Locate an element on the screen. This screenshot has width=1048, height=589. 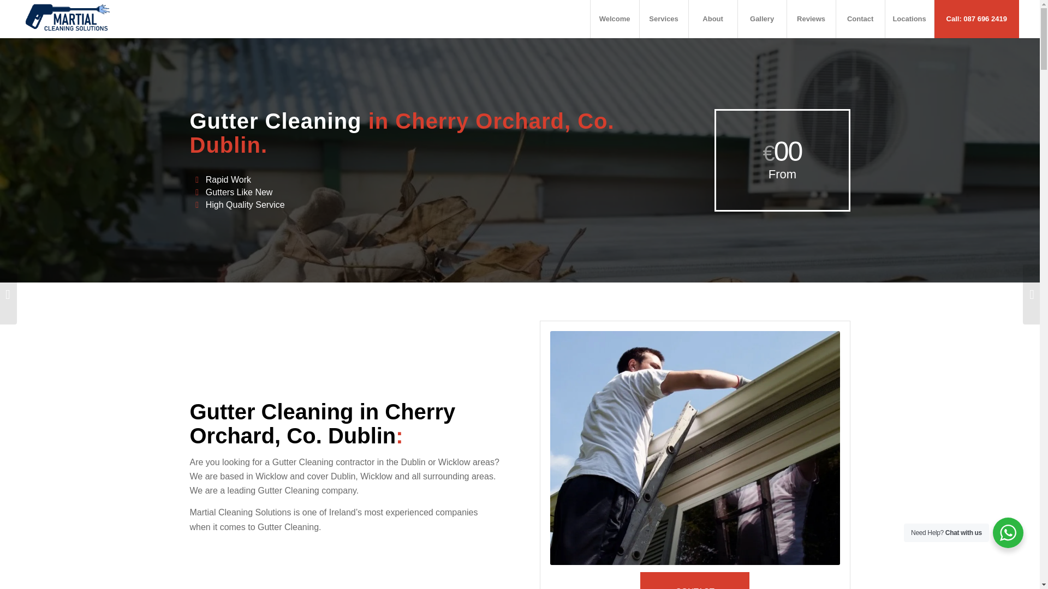
CONTACT is located at coordinates (694, 580).